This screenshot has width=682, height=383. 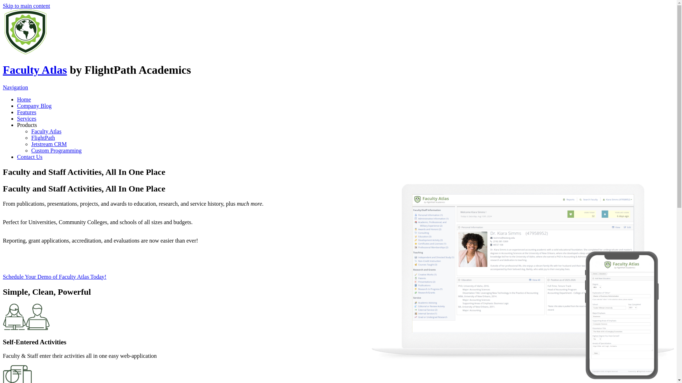 I want to click on Jetstream CRM, so click(x=49, y=144).